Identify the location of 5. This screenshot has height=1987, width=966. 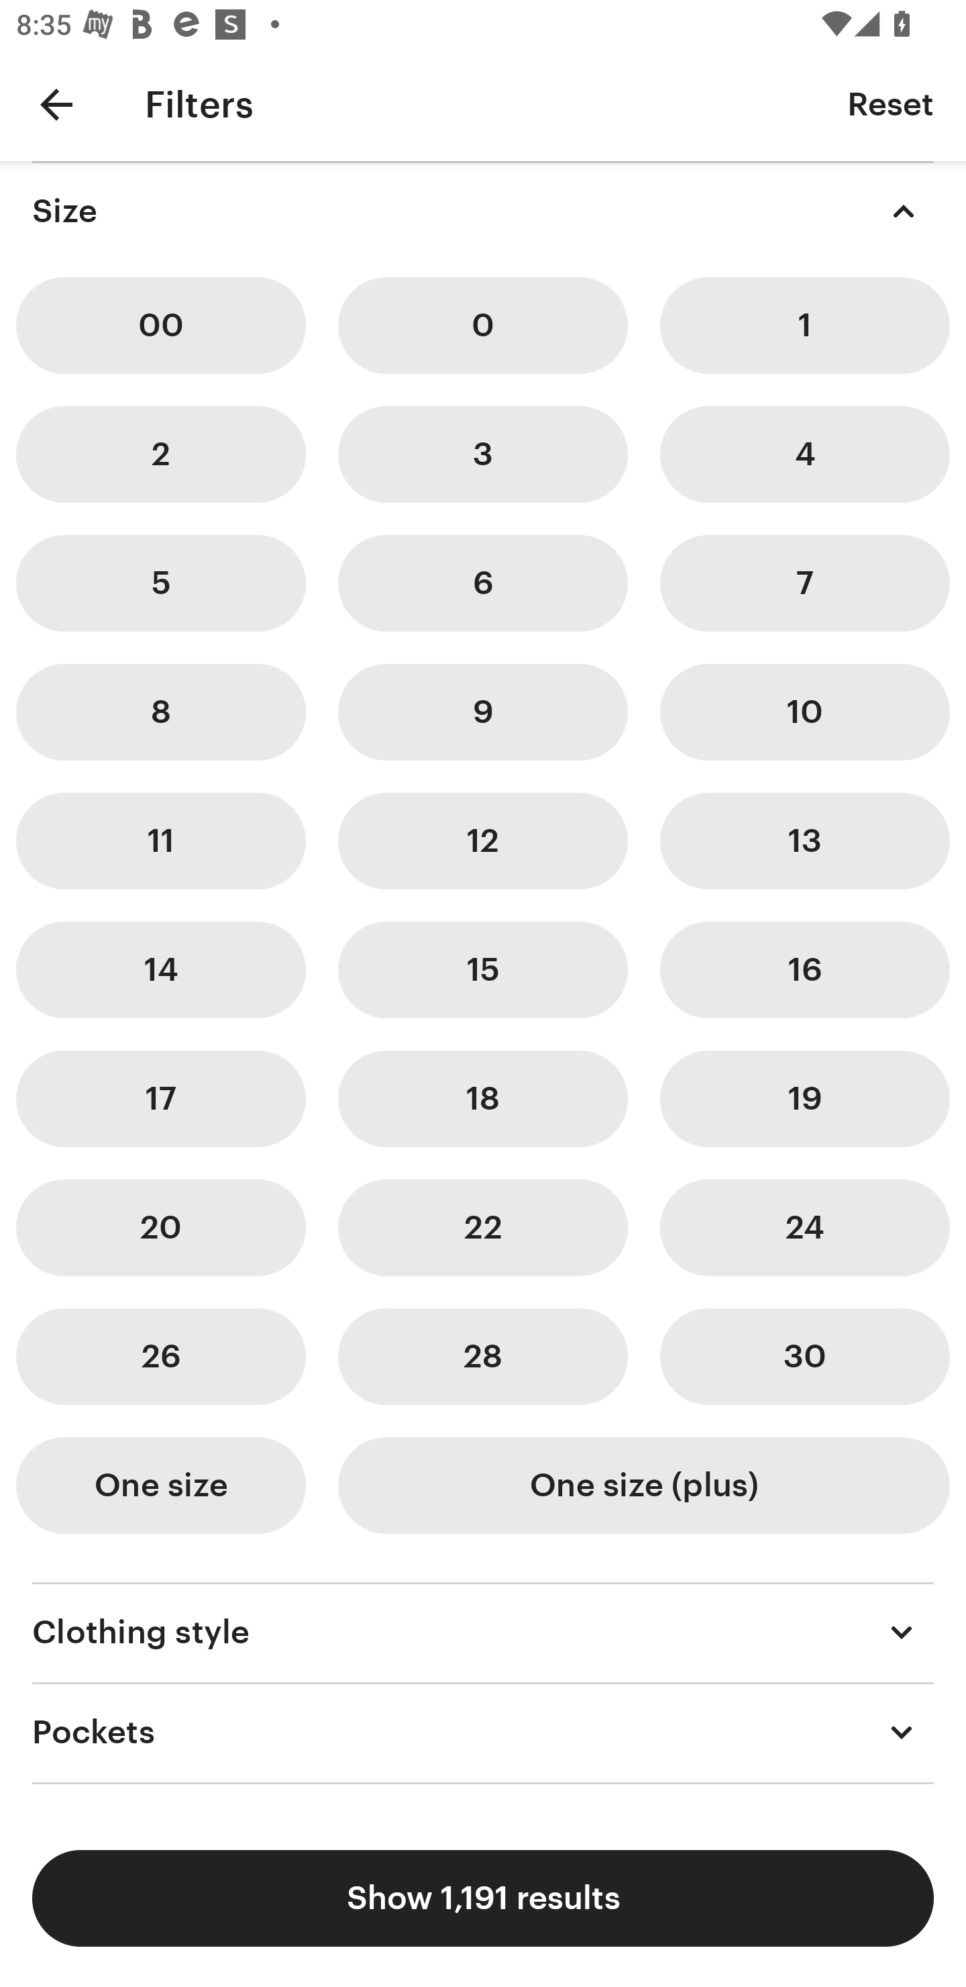
(161, 583).